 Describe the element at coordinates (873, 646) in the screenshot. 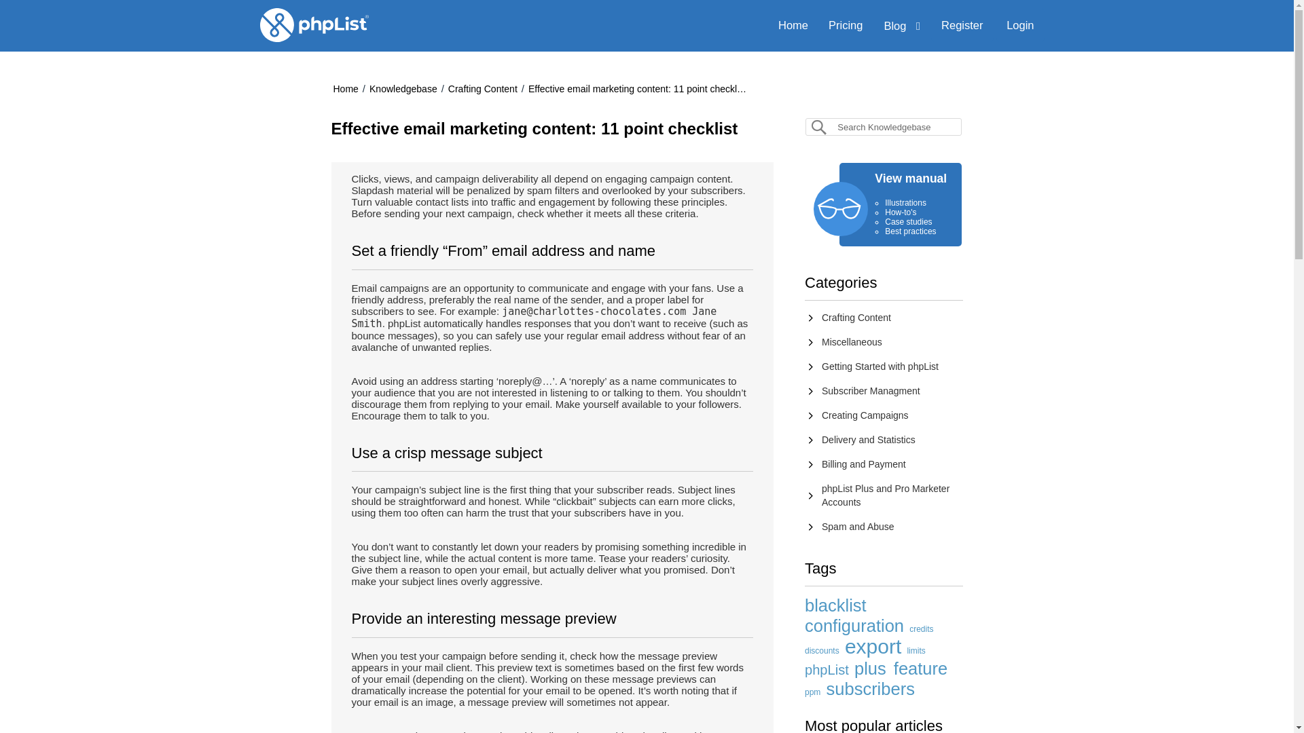

I see `export` at that location.